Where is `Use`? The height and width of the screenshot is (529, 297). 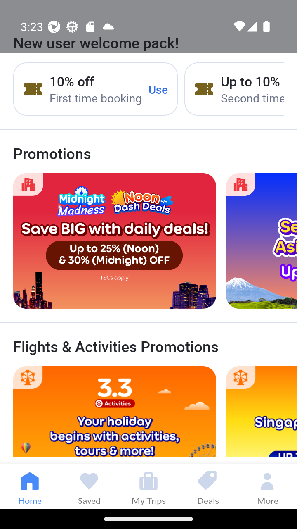 Use is located at coordinates (158, 89).